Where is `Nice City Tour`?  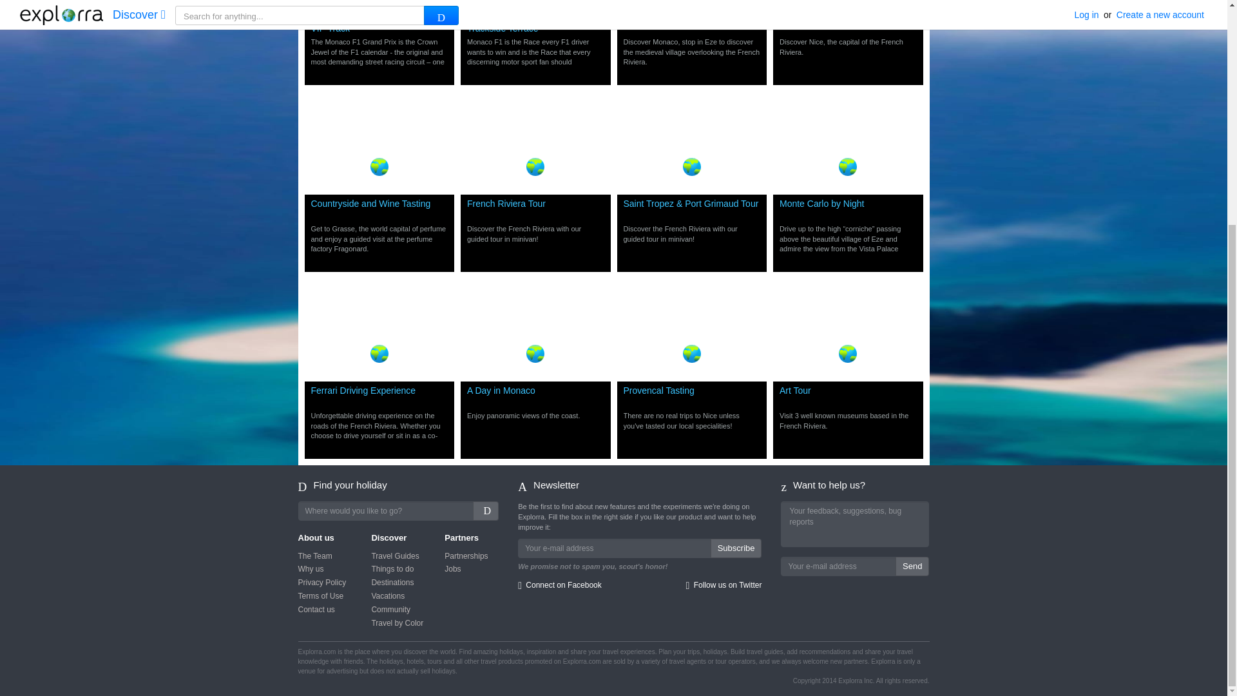
Nice City Tour is located at coordinates (536, 22).